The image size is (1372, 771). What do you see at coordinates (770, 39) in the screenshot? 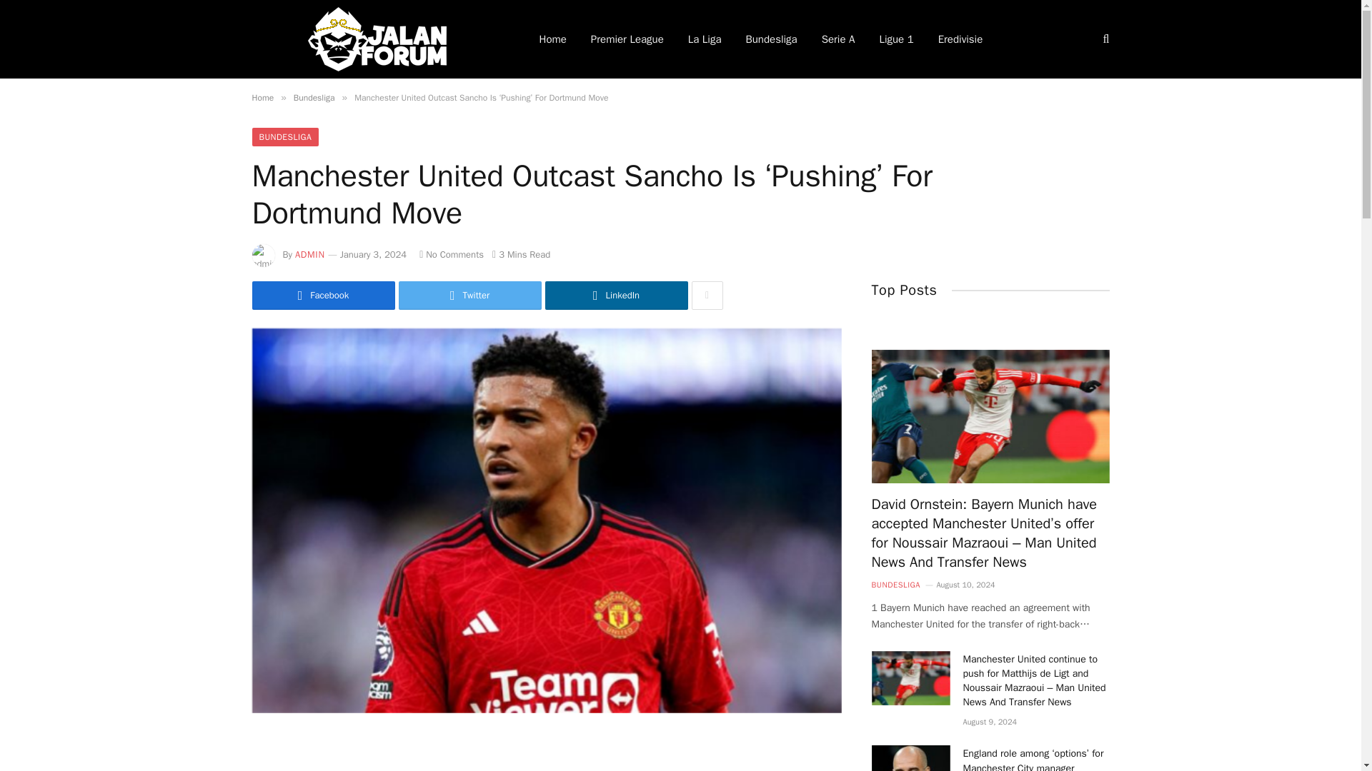
I see `Bundesliga` at bounding box center [770, 39].